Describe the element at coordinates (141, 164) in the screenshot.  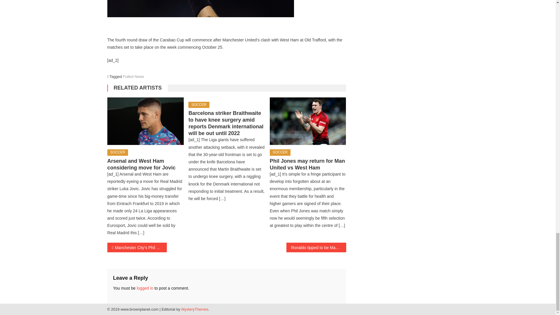
I see `Arsenal and West Ham considering move for Jovic` at that location.